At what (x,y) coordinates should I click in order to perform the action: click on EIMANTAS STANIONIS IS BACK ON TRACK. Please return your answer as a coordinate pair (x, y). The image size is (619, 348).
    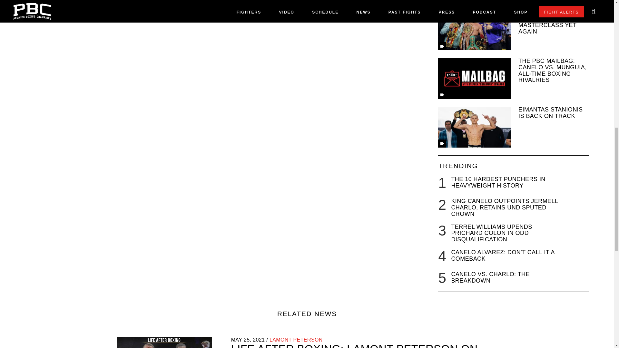
    Looking at the image, I should click on (513, 127).